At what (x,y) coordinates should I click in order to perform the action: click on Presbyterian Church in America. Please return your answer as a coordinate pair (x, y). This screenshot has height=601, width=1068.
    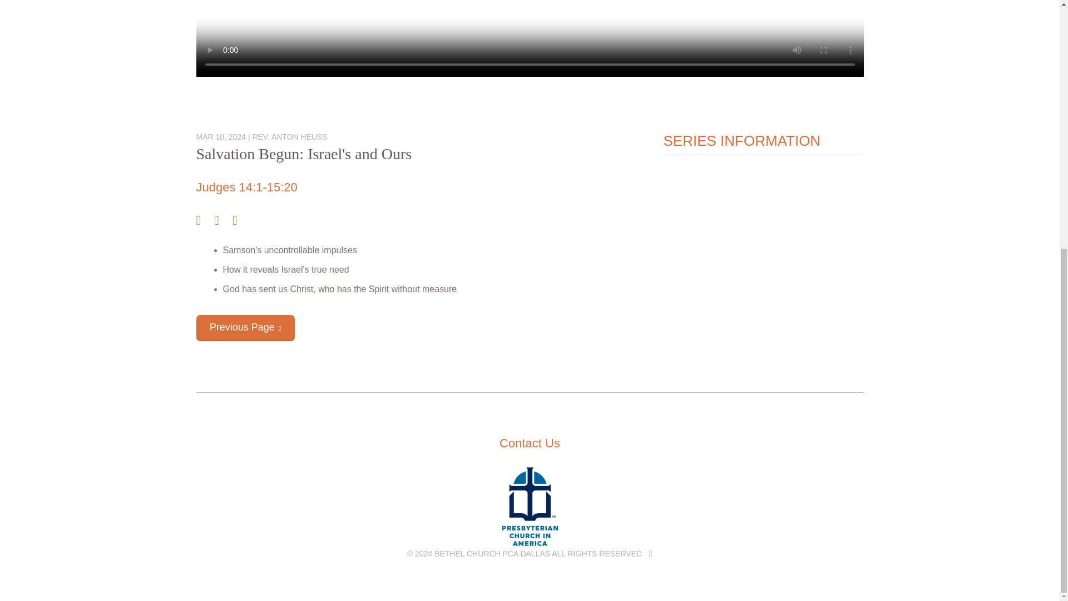
    Looking at the image, I should click on (530, 542).